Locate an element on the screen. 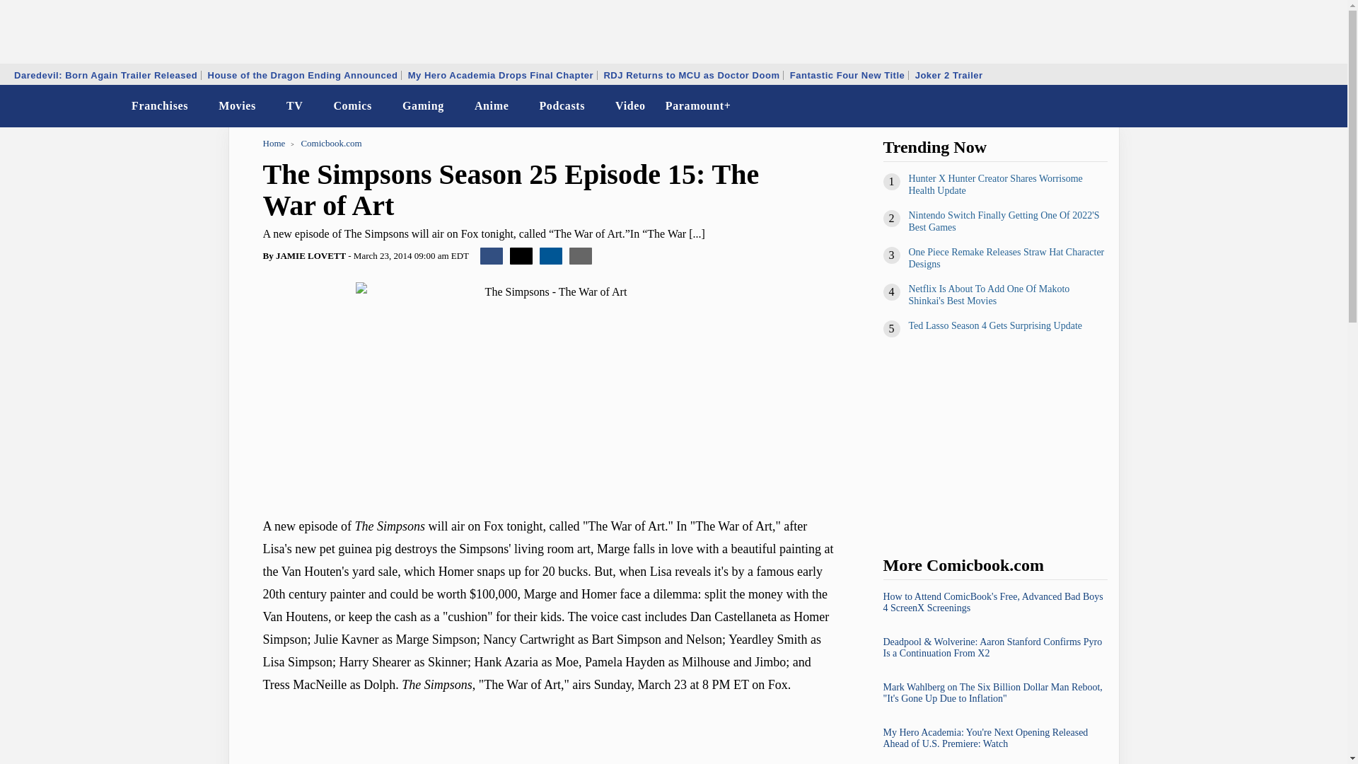 This screenshot has width=1358, height=764. Movies is located at coordinates (238, 106).